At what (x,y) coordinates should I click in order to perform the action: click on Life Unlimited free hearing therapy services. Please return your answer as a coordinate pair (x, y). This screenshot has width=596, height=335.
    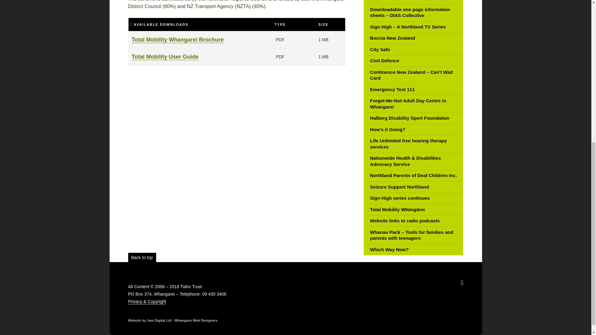
    Looking at the image, I should click on (413, 144).